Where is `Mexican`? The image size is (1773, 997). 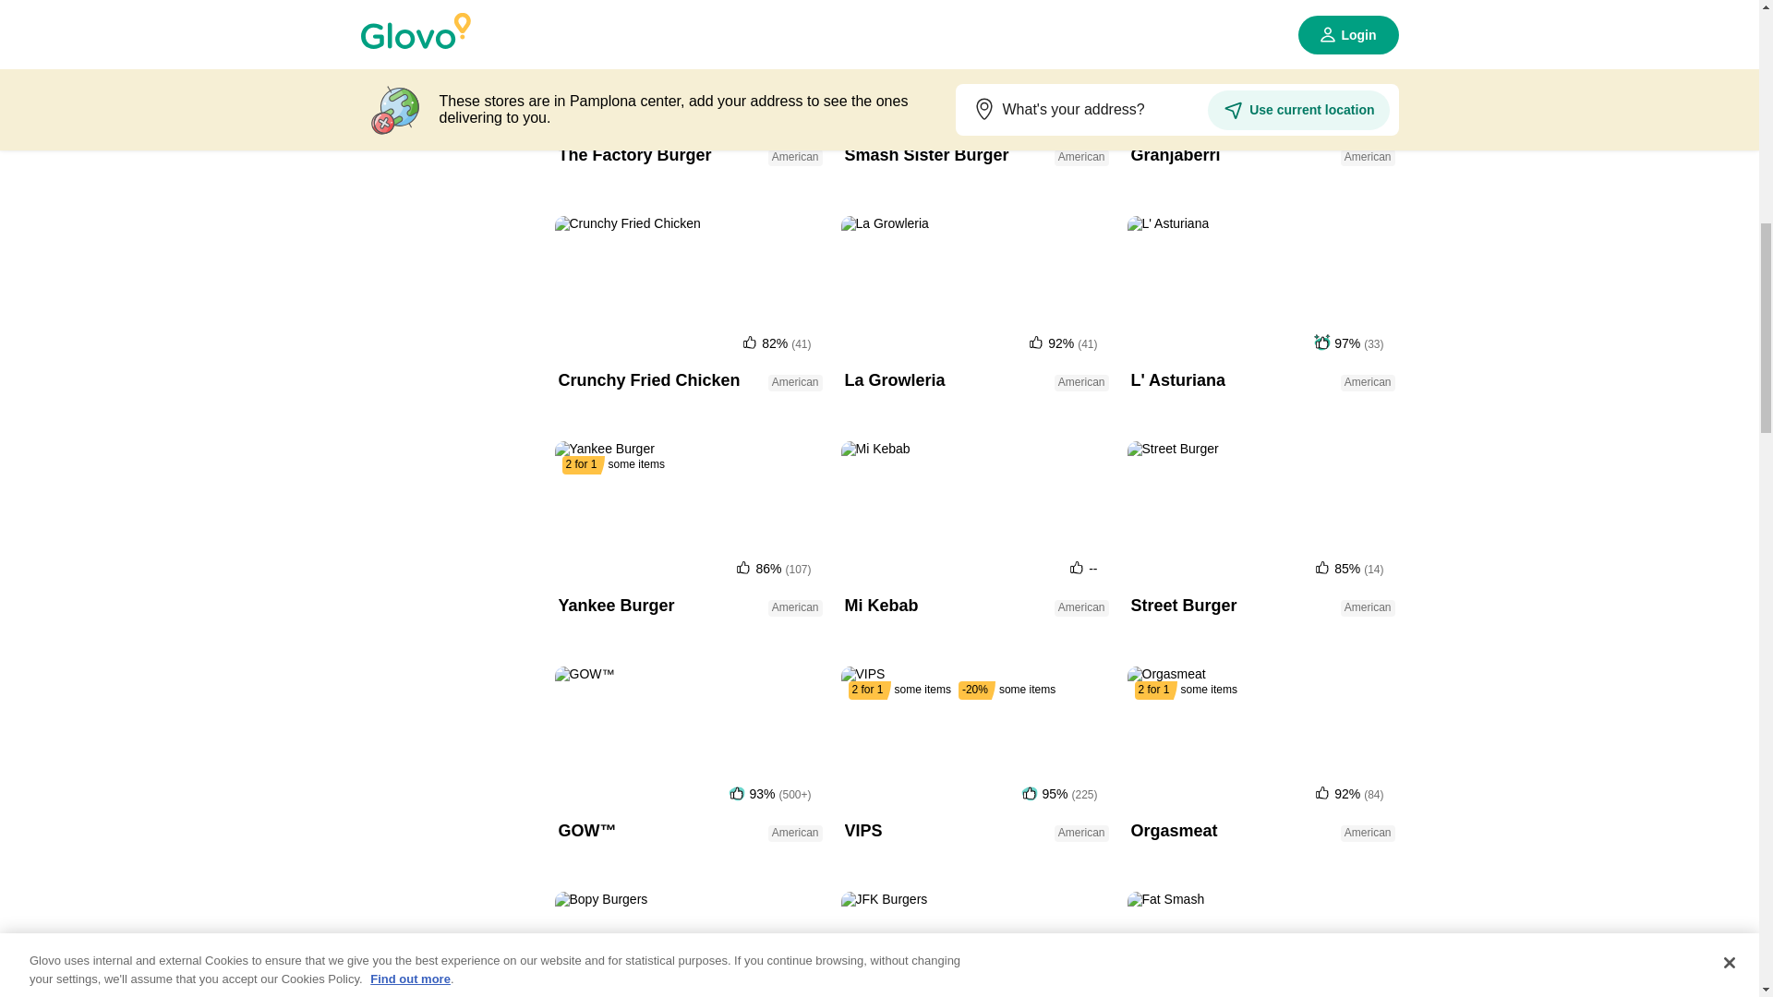 Mexican is located at coordinates (449, 397).